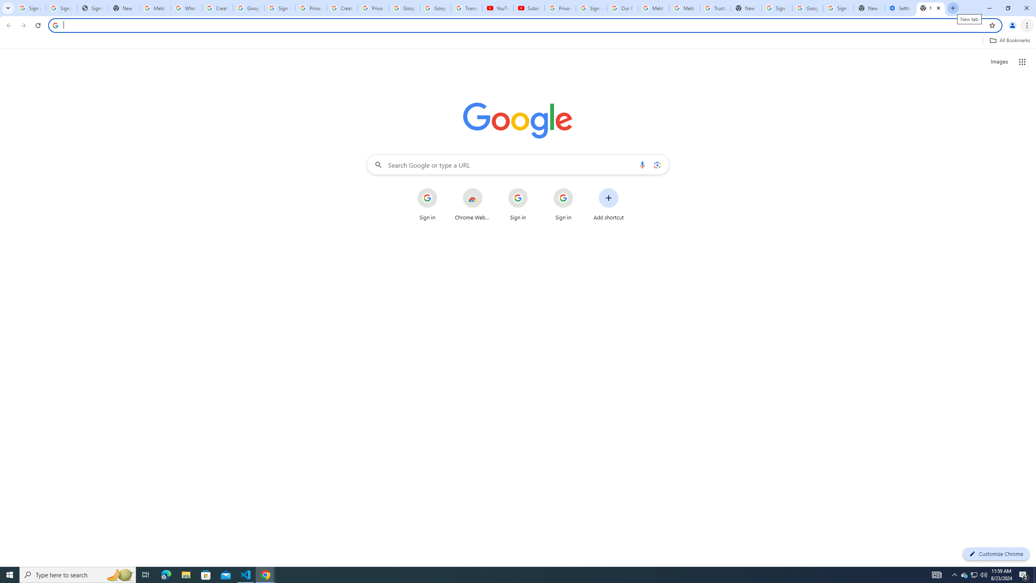  I want to click on Google Account, so click(435, 8).